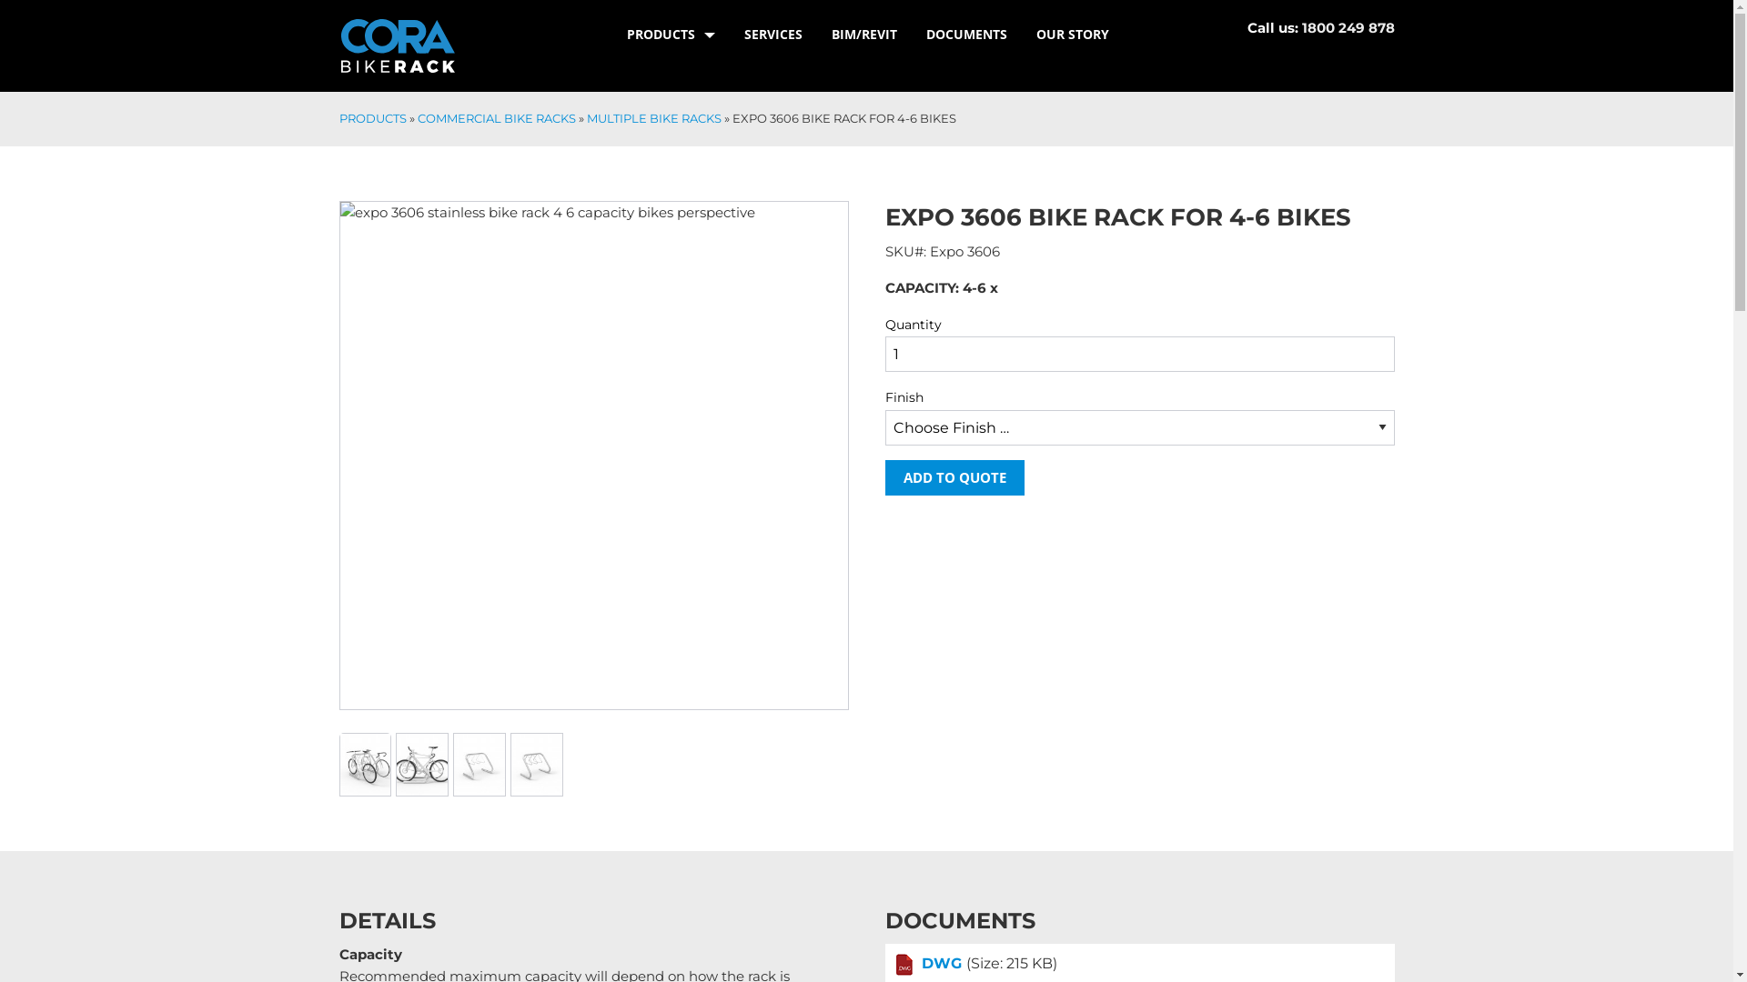 This screenshot has width=1747, height=982. What do you see at coordinates (864, 35) in the screenshot?
I see `BIM/REVIT` at bounding box center [864, 35].